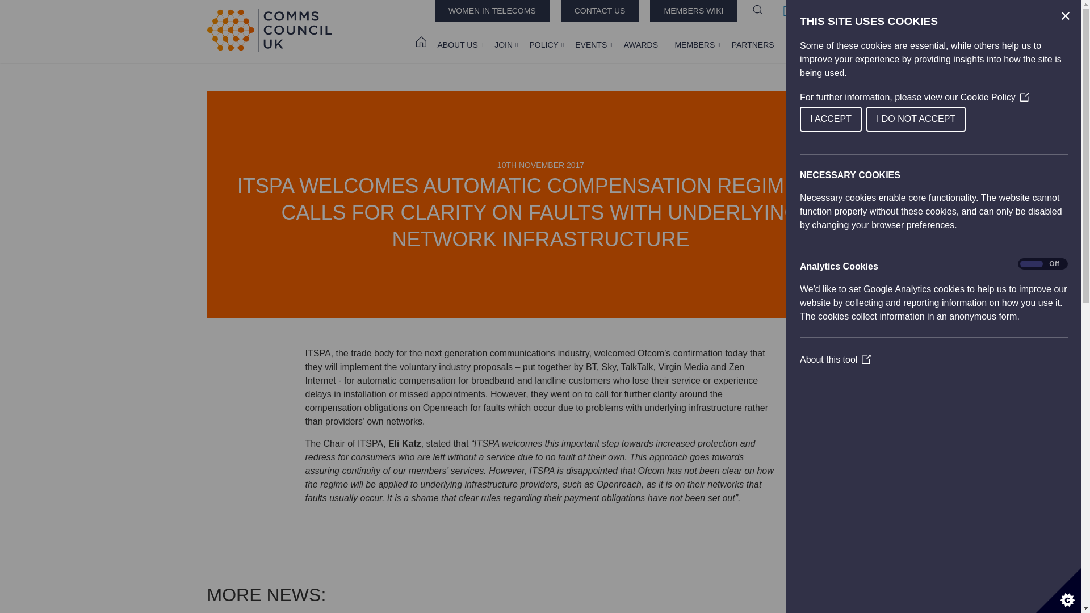 This screenshot has height=613, width=1090. I want to click on EVENTS, so click(593, 44).